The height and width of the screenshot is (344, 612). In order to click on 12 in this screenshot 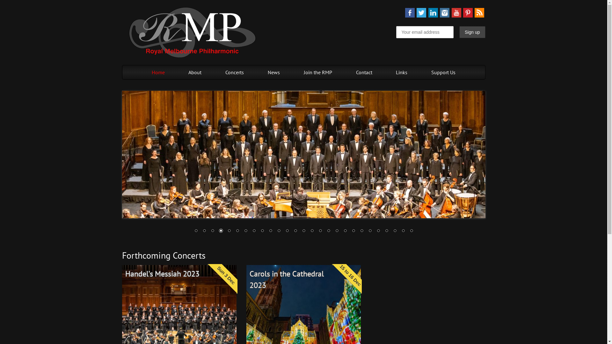, I will do `click(287, 231)`.